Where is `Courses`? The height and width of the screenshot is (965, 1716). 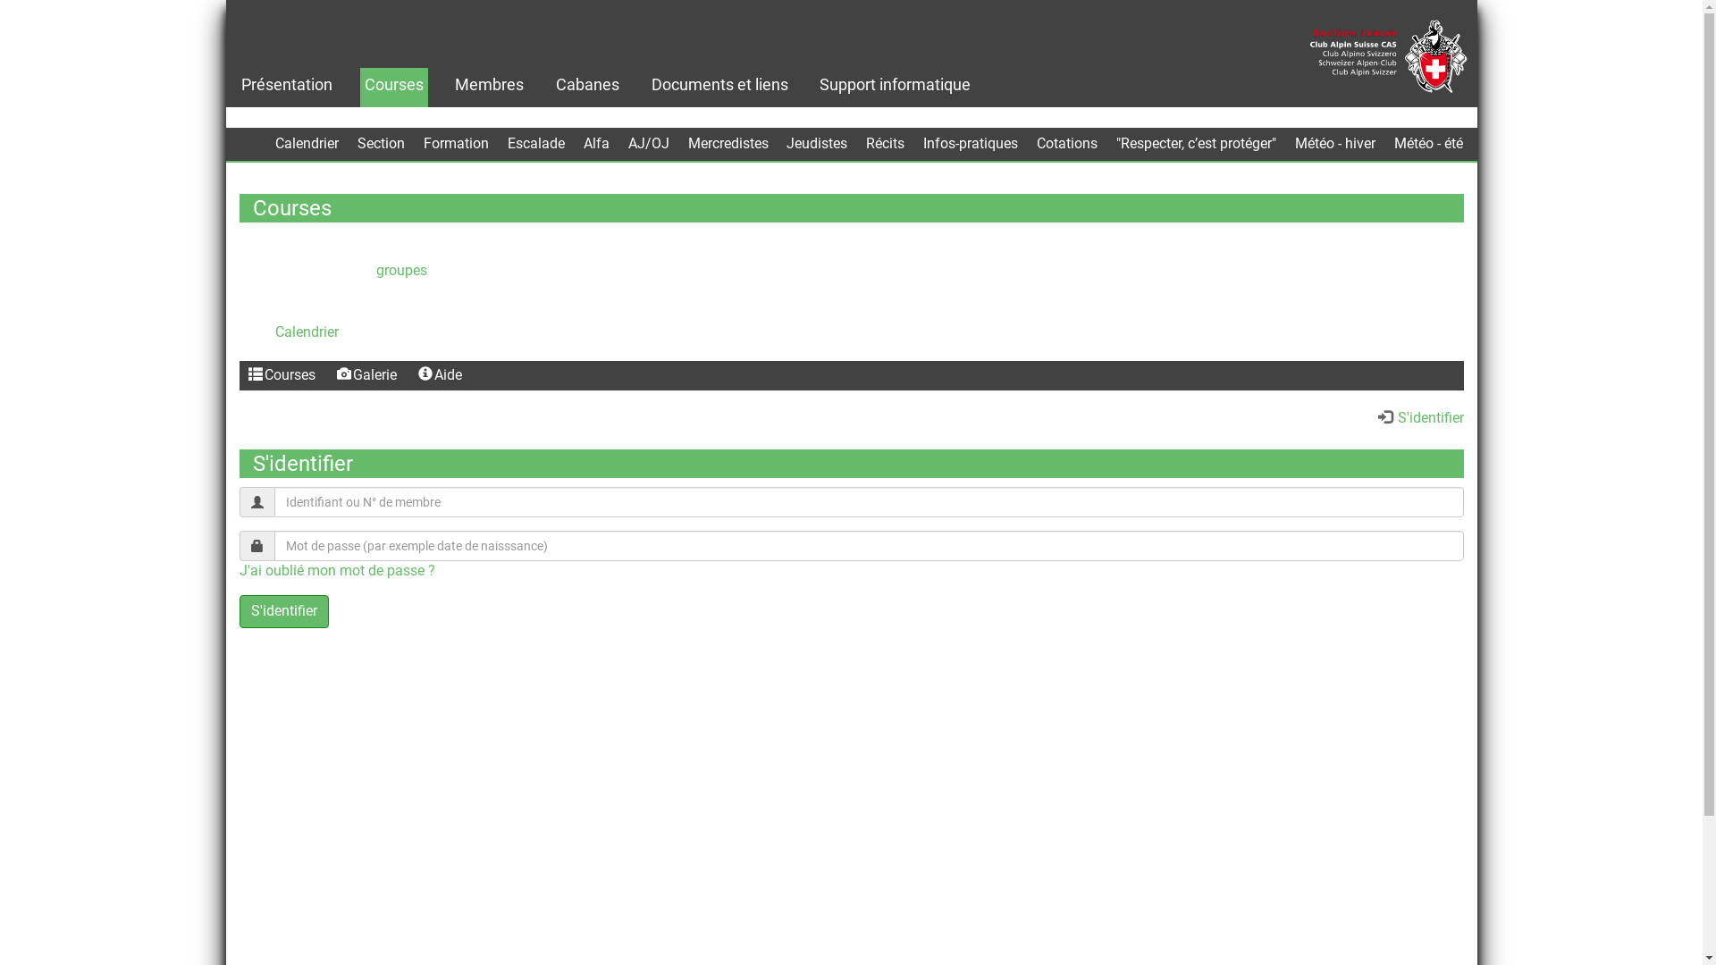
Courses is located at coordinates (256, 374).